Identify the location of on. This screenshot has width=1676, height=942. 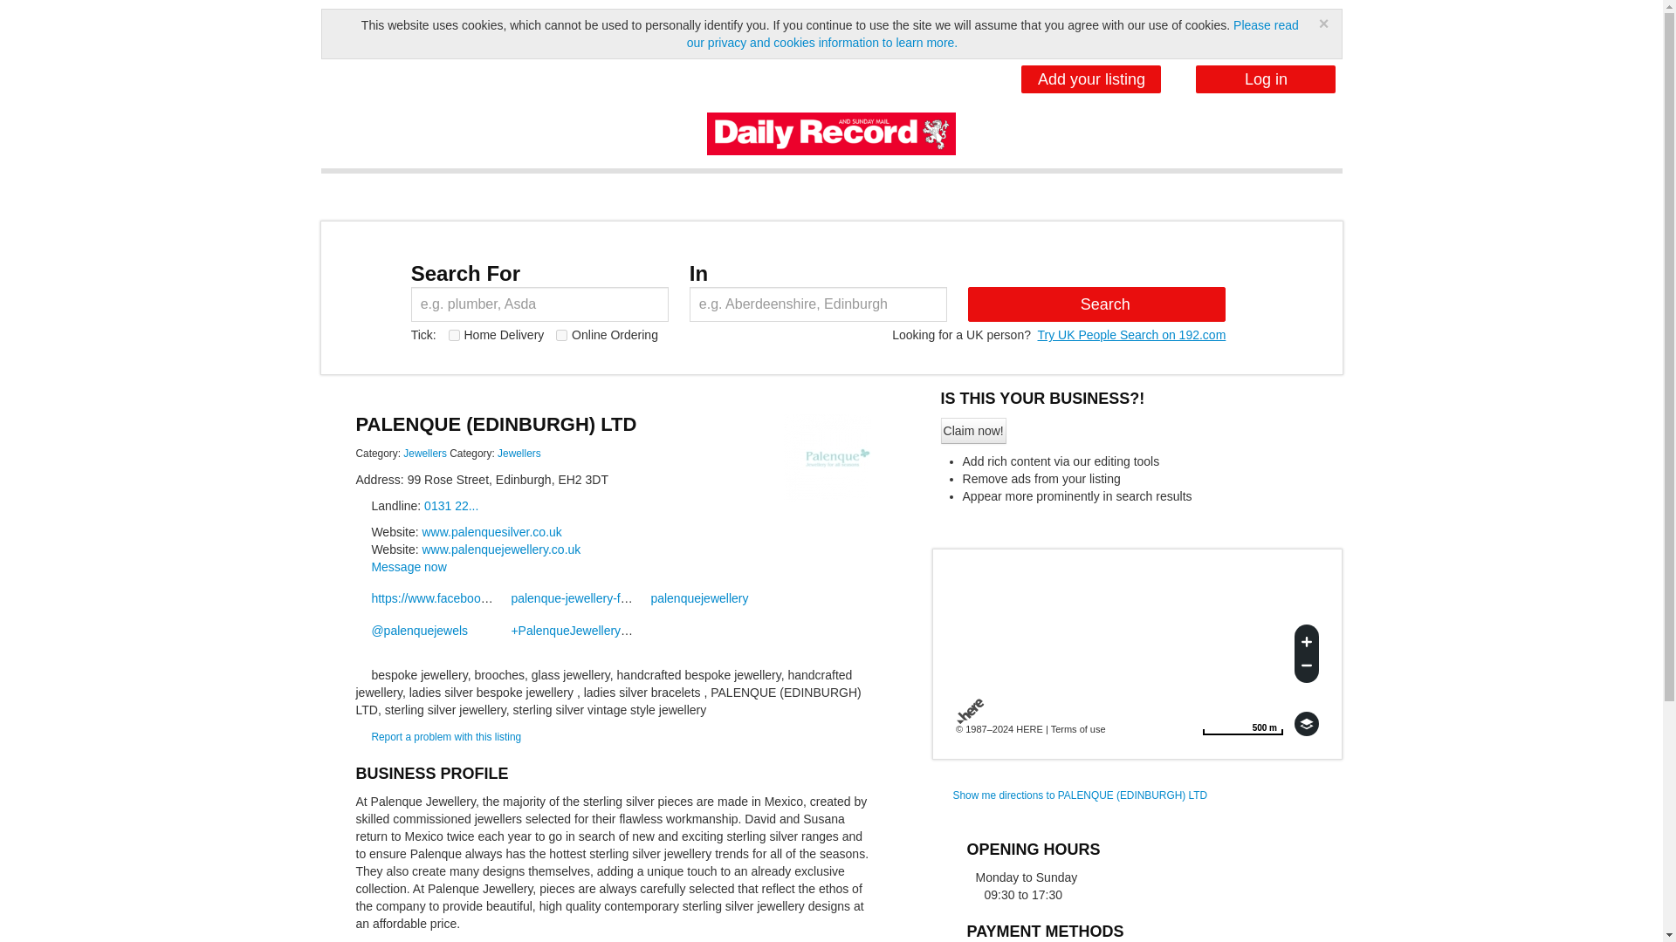
(562, 335).